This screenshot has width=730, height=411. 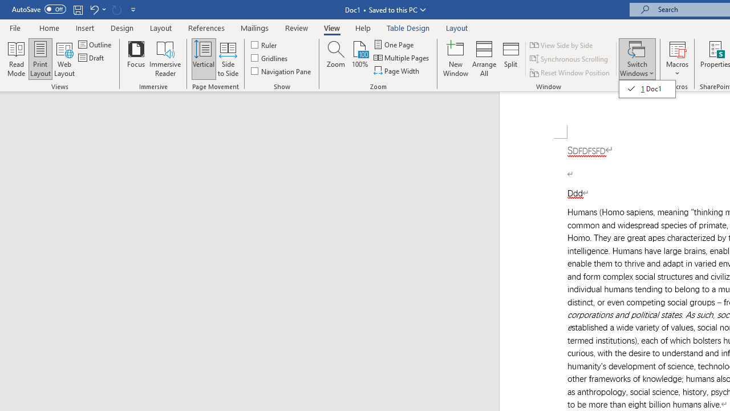 What do you see at coordinates (15, 27) in the screenshot?
I see `File Tab` at bounding box center [15, 27].